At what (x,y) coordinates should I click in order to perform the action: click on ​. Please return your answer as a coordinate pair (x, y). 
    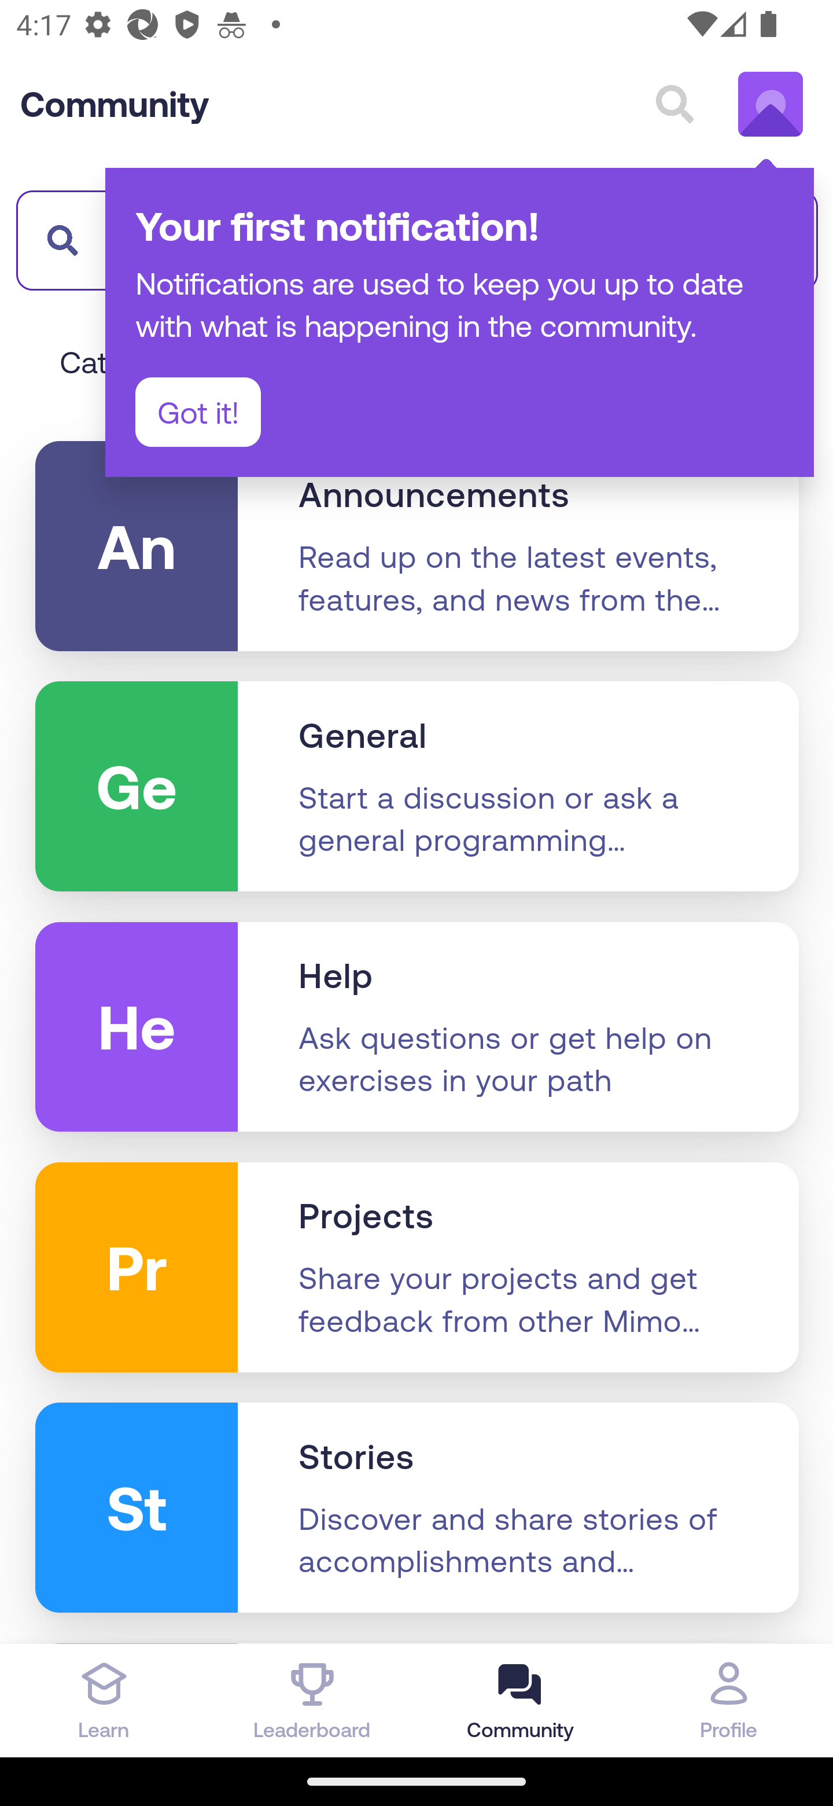
    Looking at the image, I should click on (57, 239).